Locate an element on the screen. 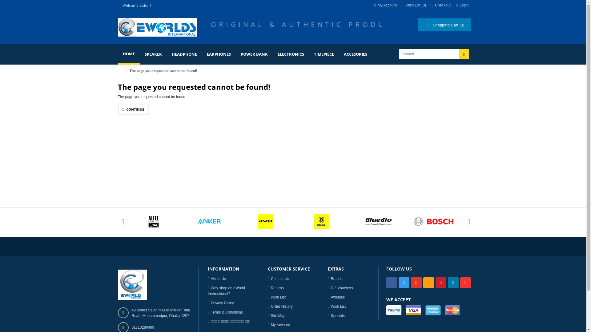 The image size is (591, 332). Checkout is located at coordinates (439, 5).